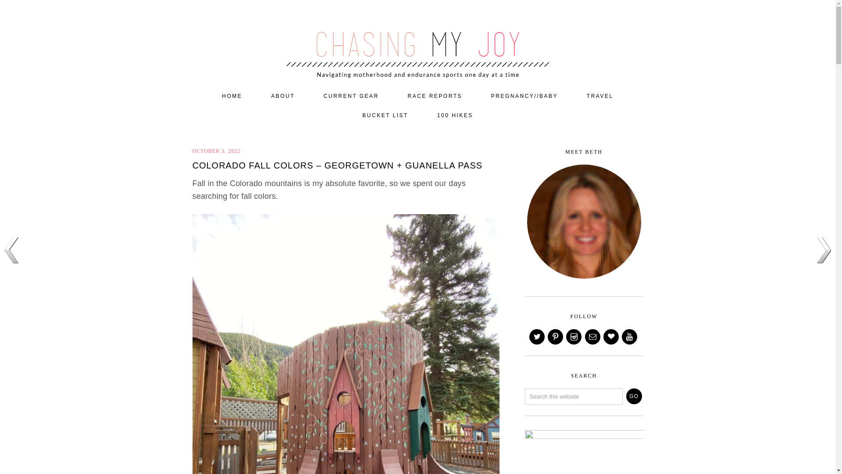  I want to click on CHASING MY JOY, so click(417, 40).